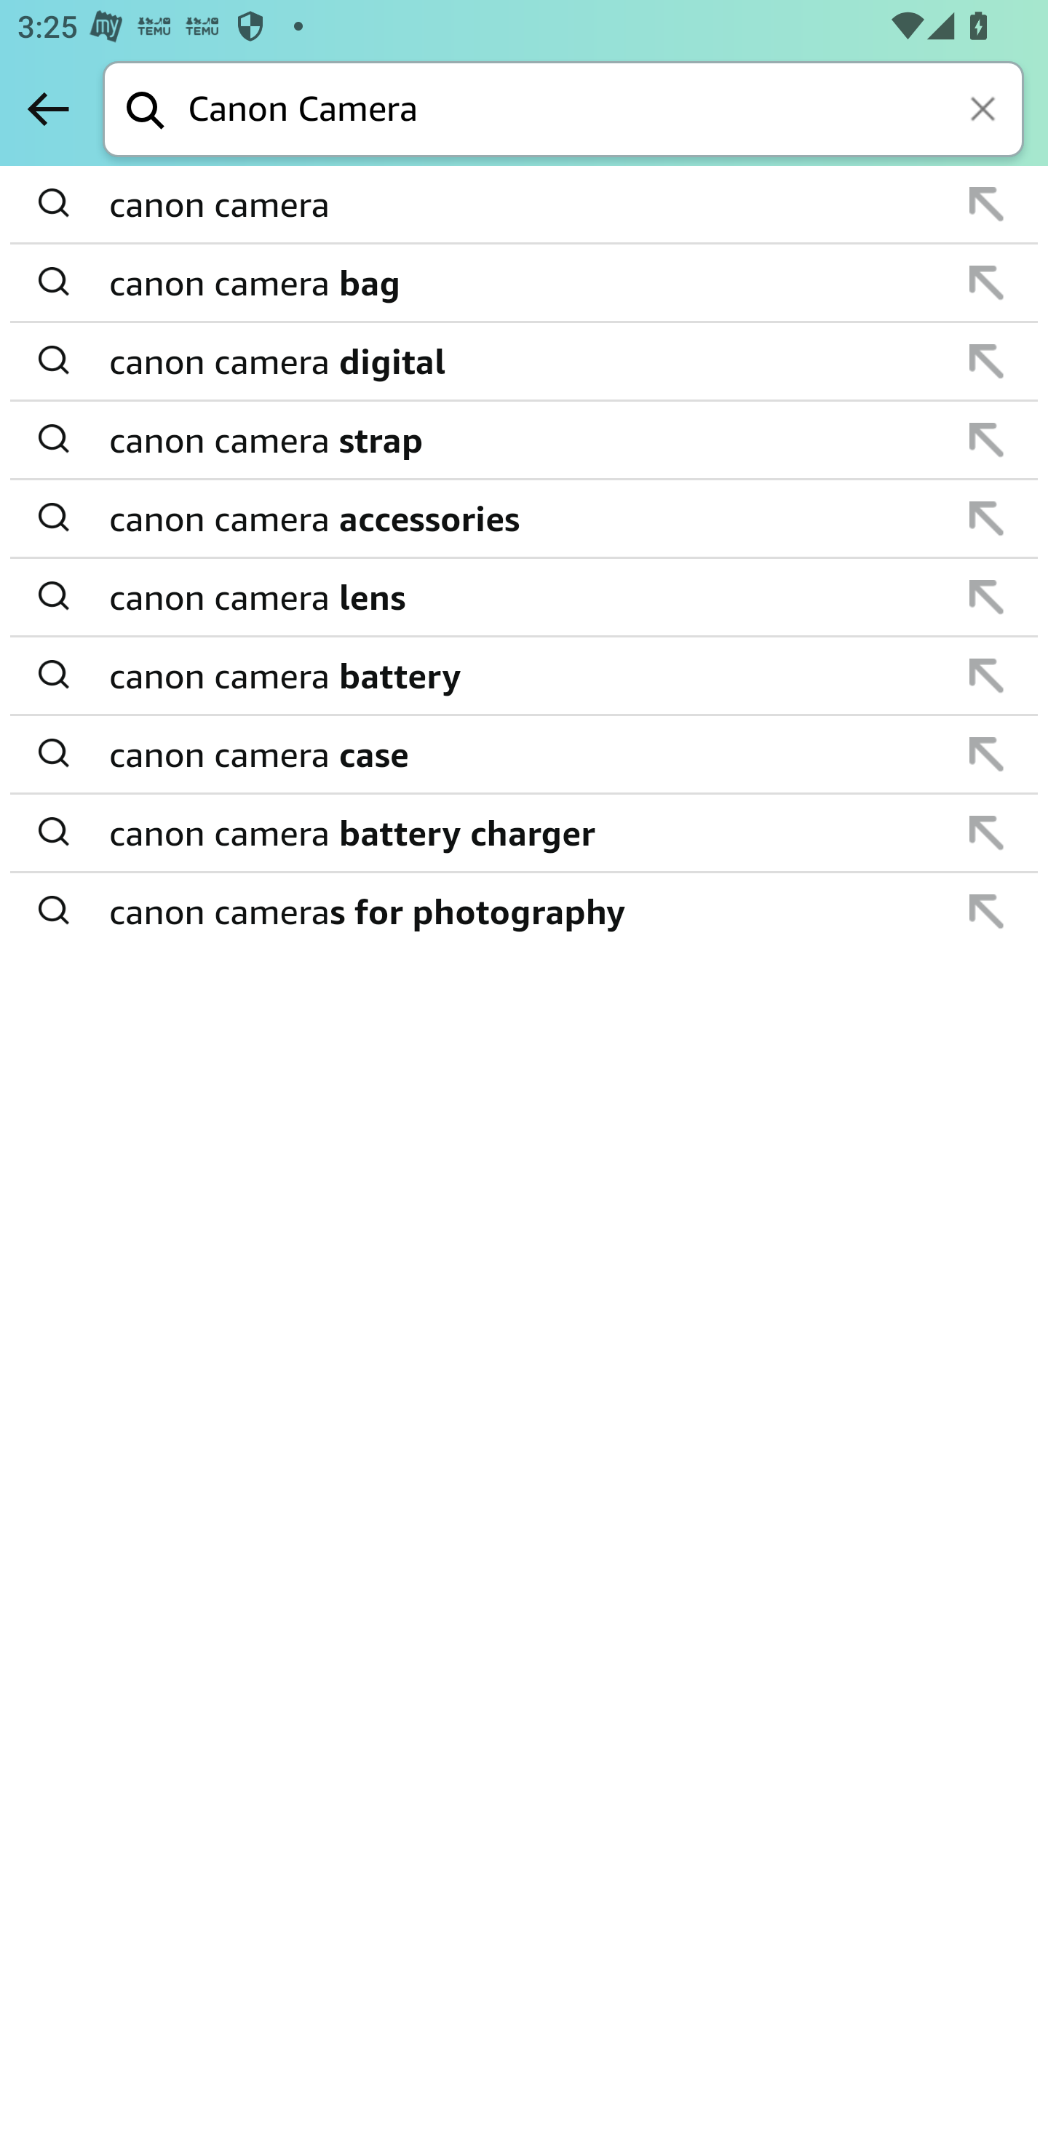  Describe the element at coordinates (524, 833) in the screenshot. I see `append suggestion canon camera battery charger` at that location.